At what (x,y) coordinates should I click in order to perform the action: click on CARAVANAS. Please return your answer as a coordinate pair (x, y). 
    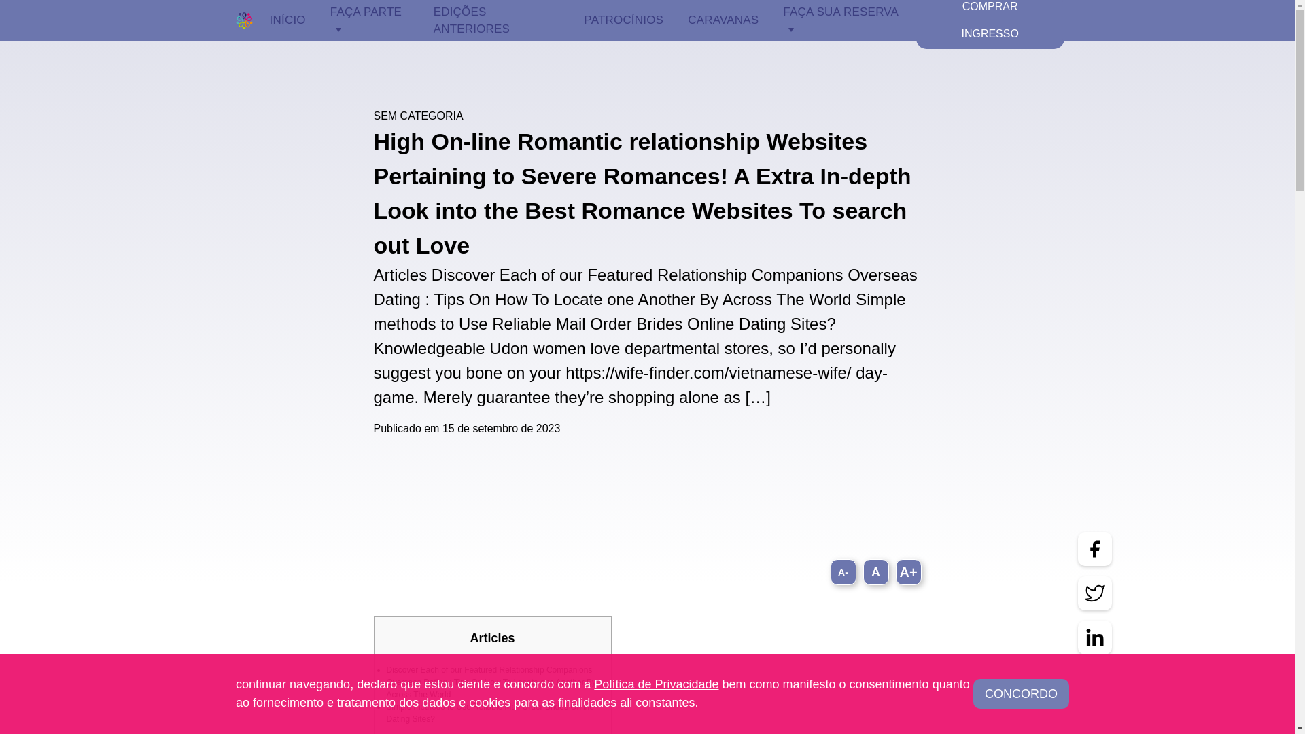
    Looking at the image, I should click on (723, 20).